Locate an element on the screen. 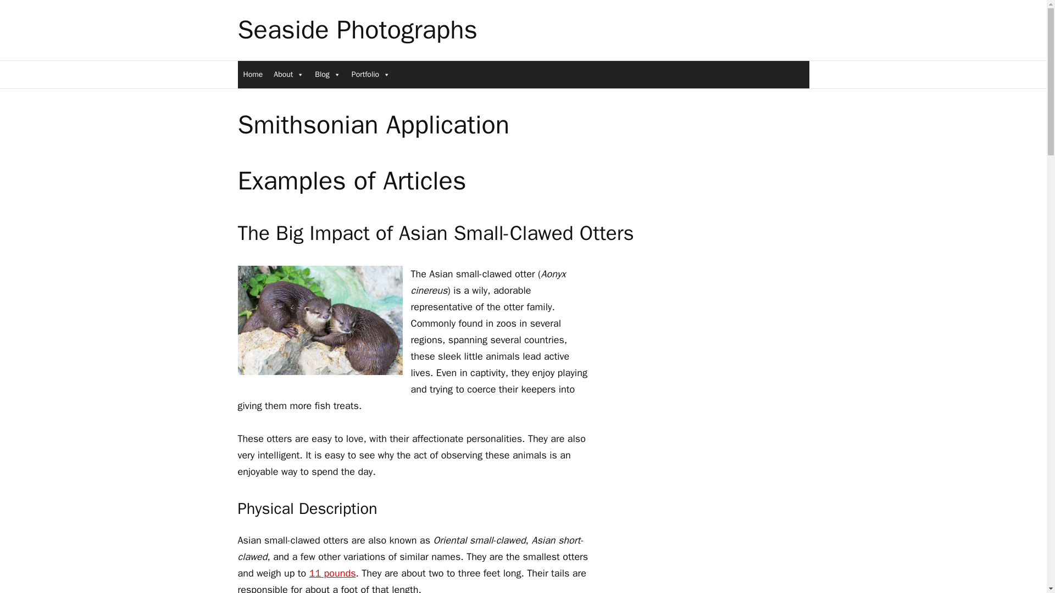 The height and width of the screenshot is (593, 1055). Home is located at coordinates (253, 74).